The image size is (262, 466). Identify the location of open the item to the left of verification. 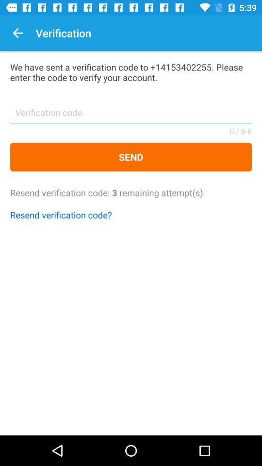
(17, 33).